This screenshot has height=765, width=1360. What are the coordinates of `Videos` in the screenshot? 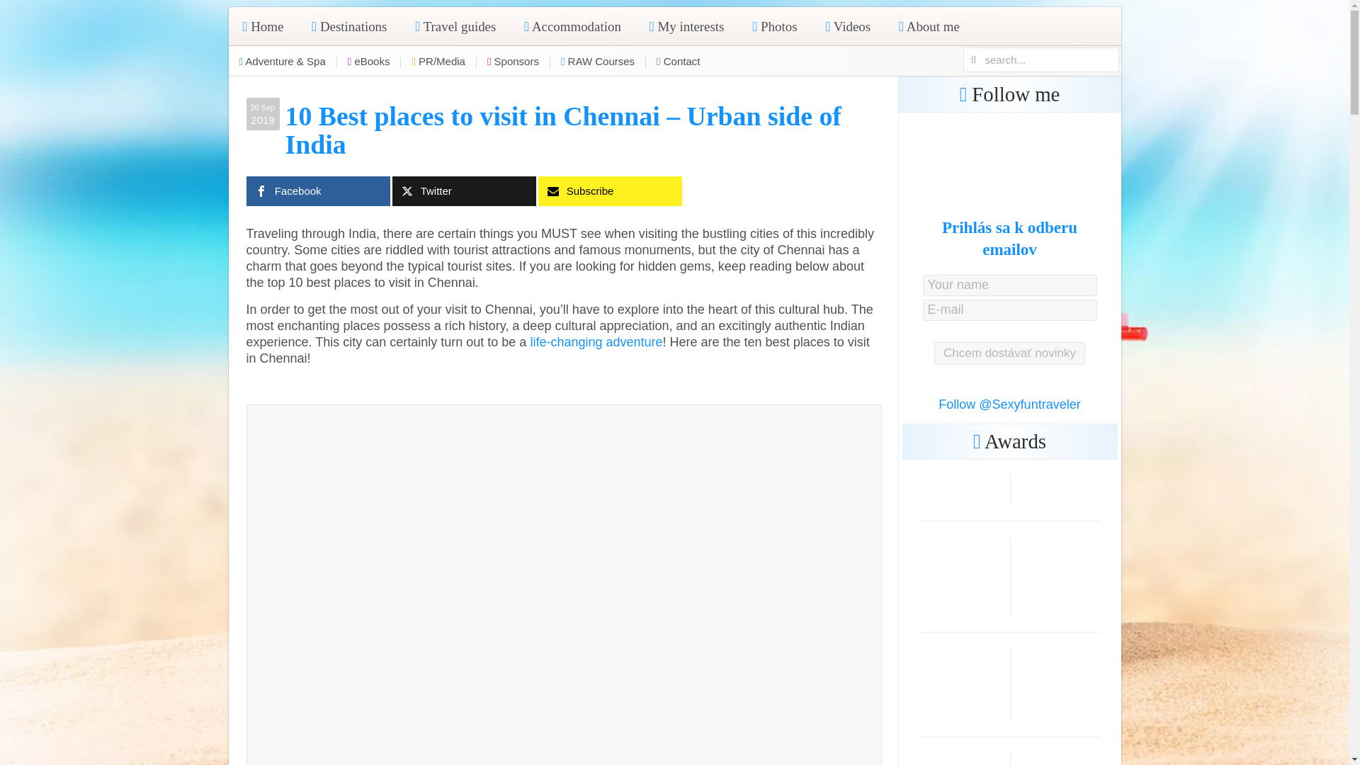 It's located at (847, 25).